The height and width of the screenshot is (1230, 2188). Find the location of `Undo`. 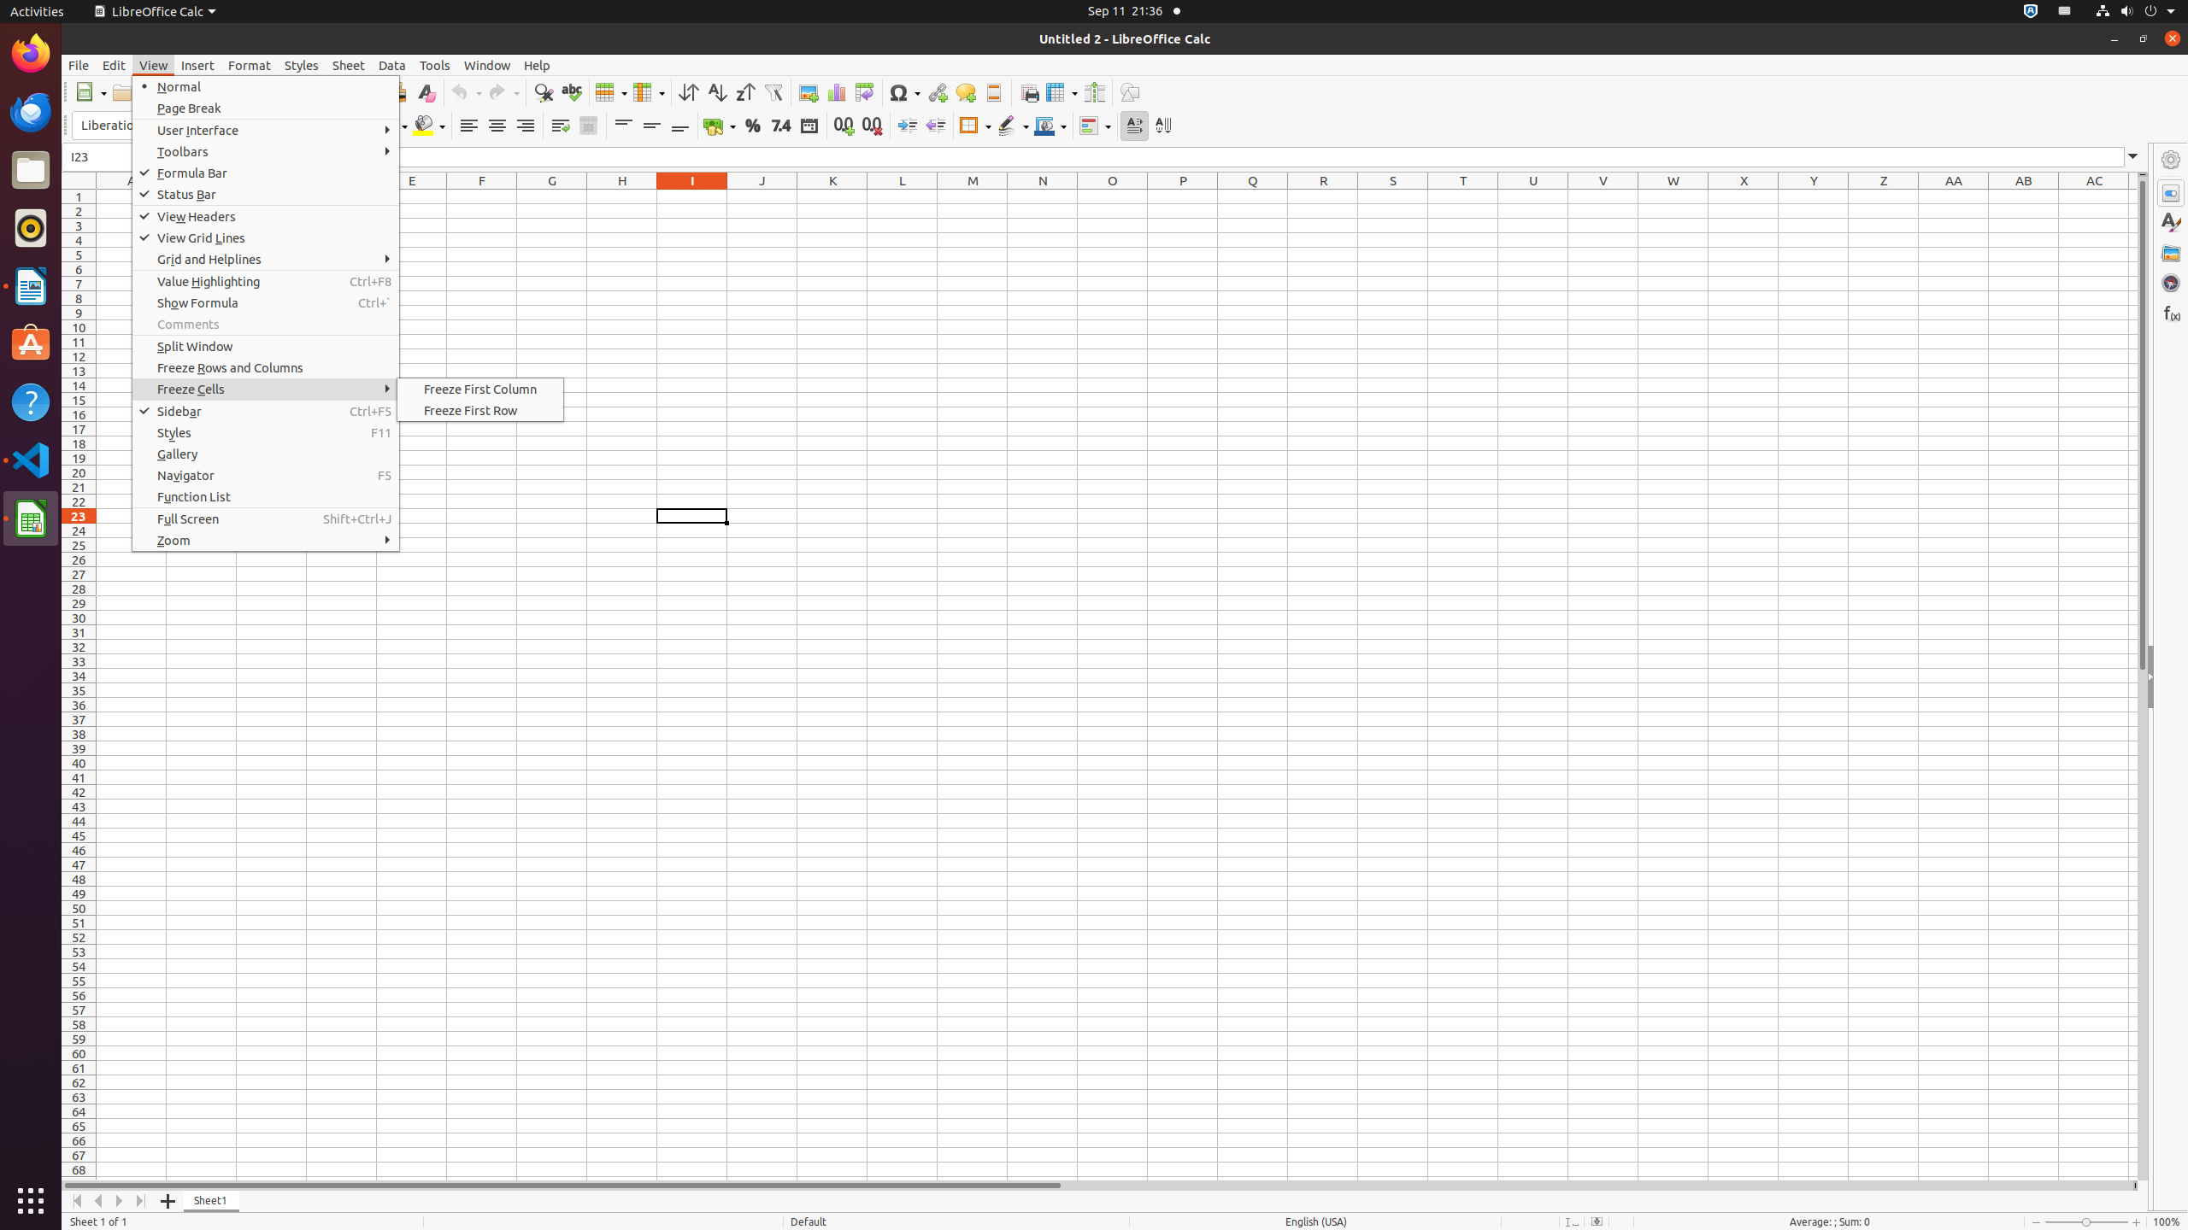

Undo is located at coordinates (466, 92).